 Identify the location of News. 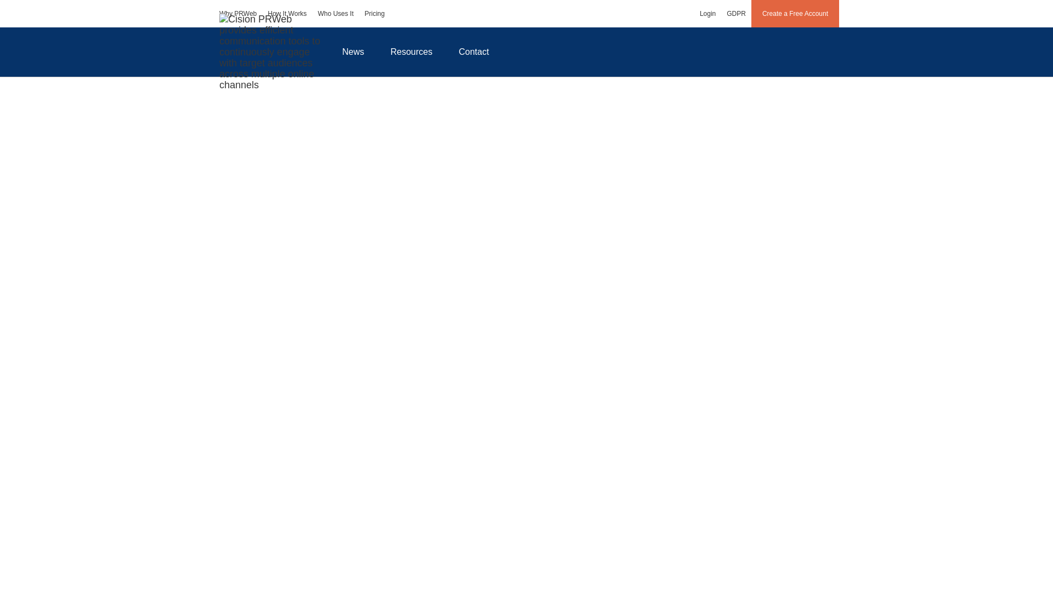
(353, 52).